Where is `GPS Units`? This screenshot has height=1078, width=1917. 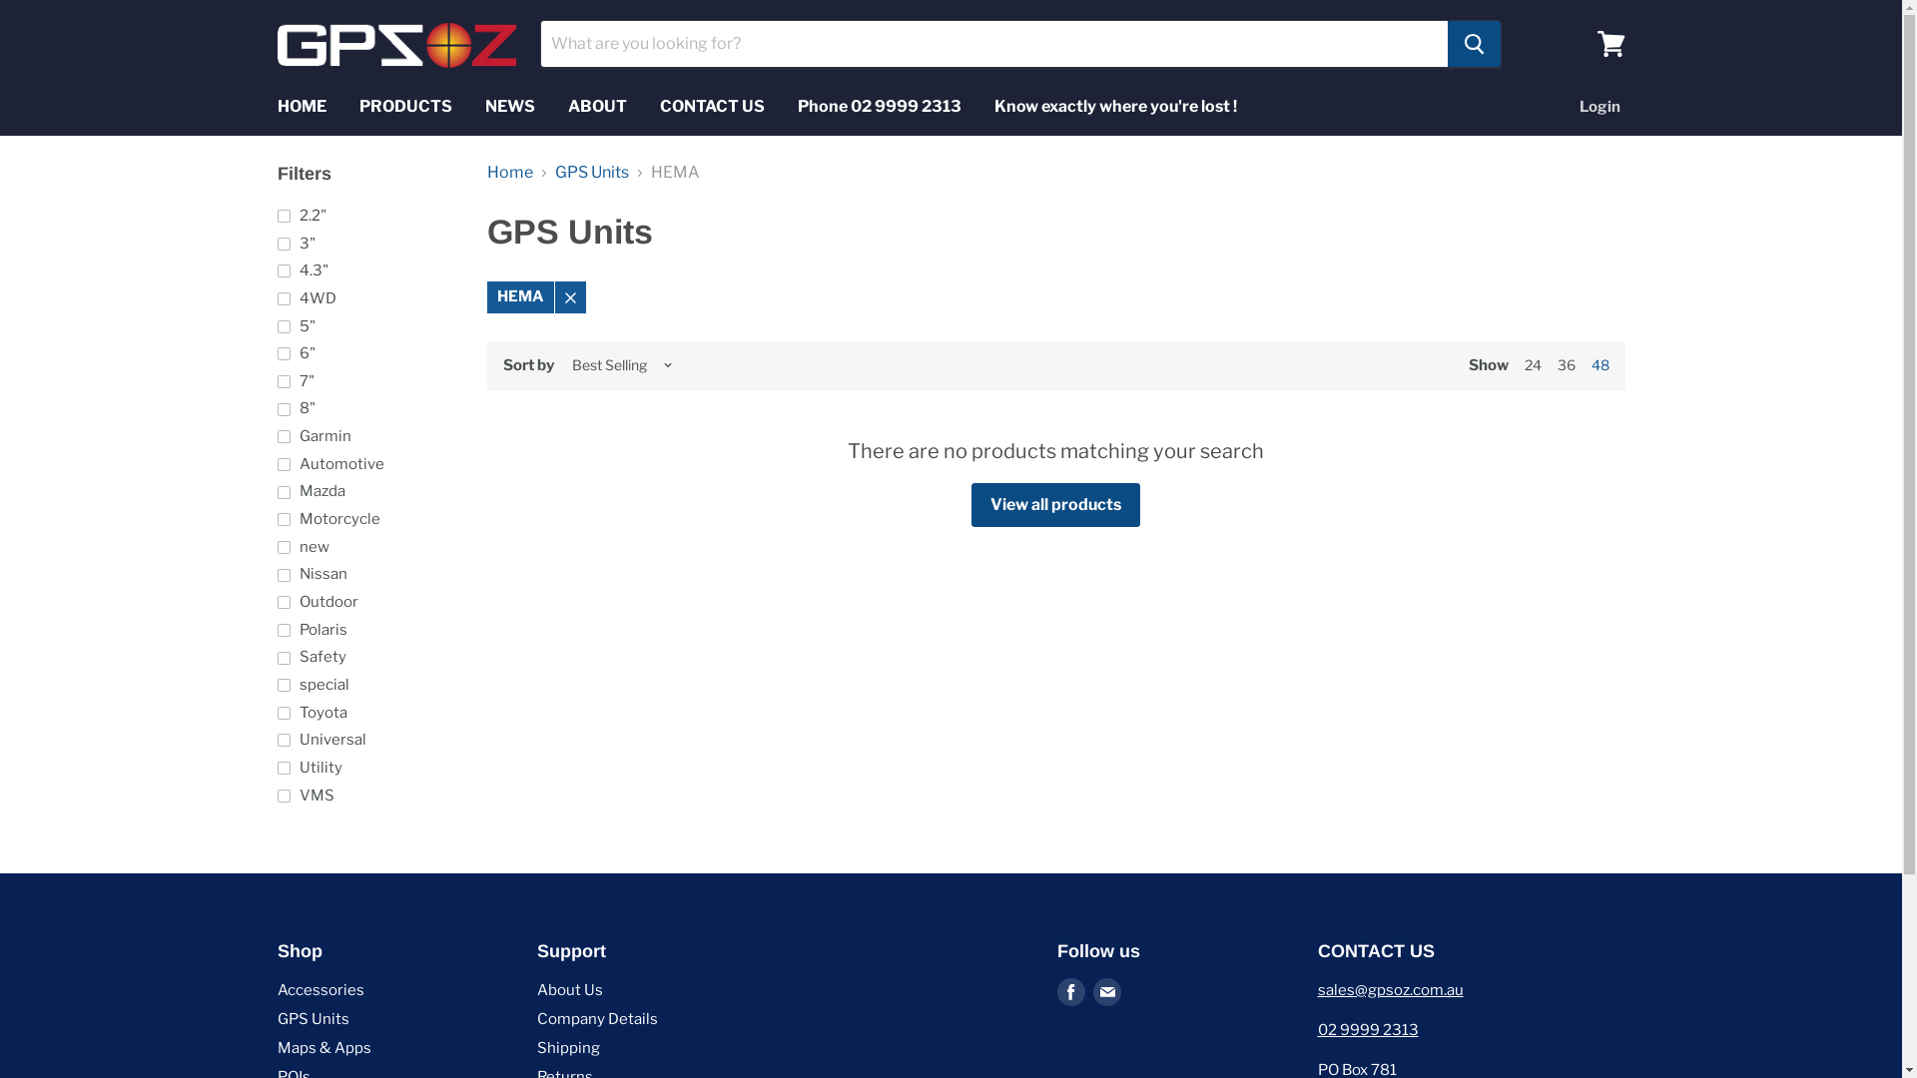
GPS Units is located at coordinates (592, 173).